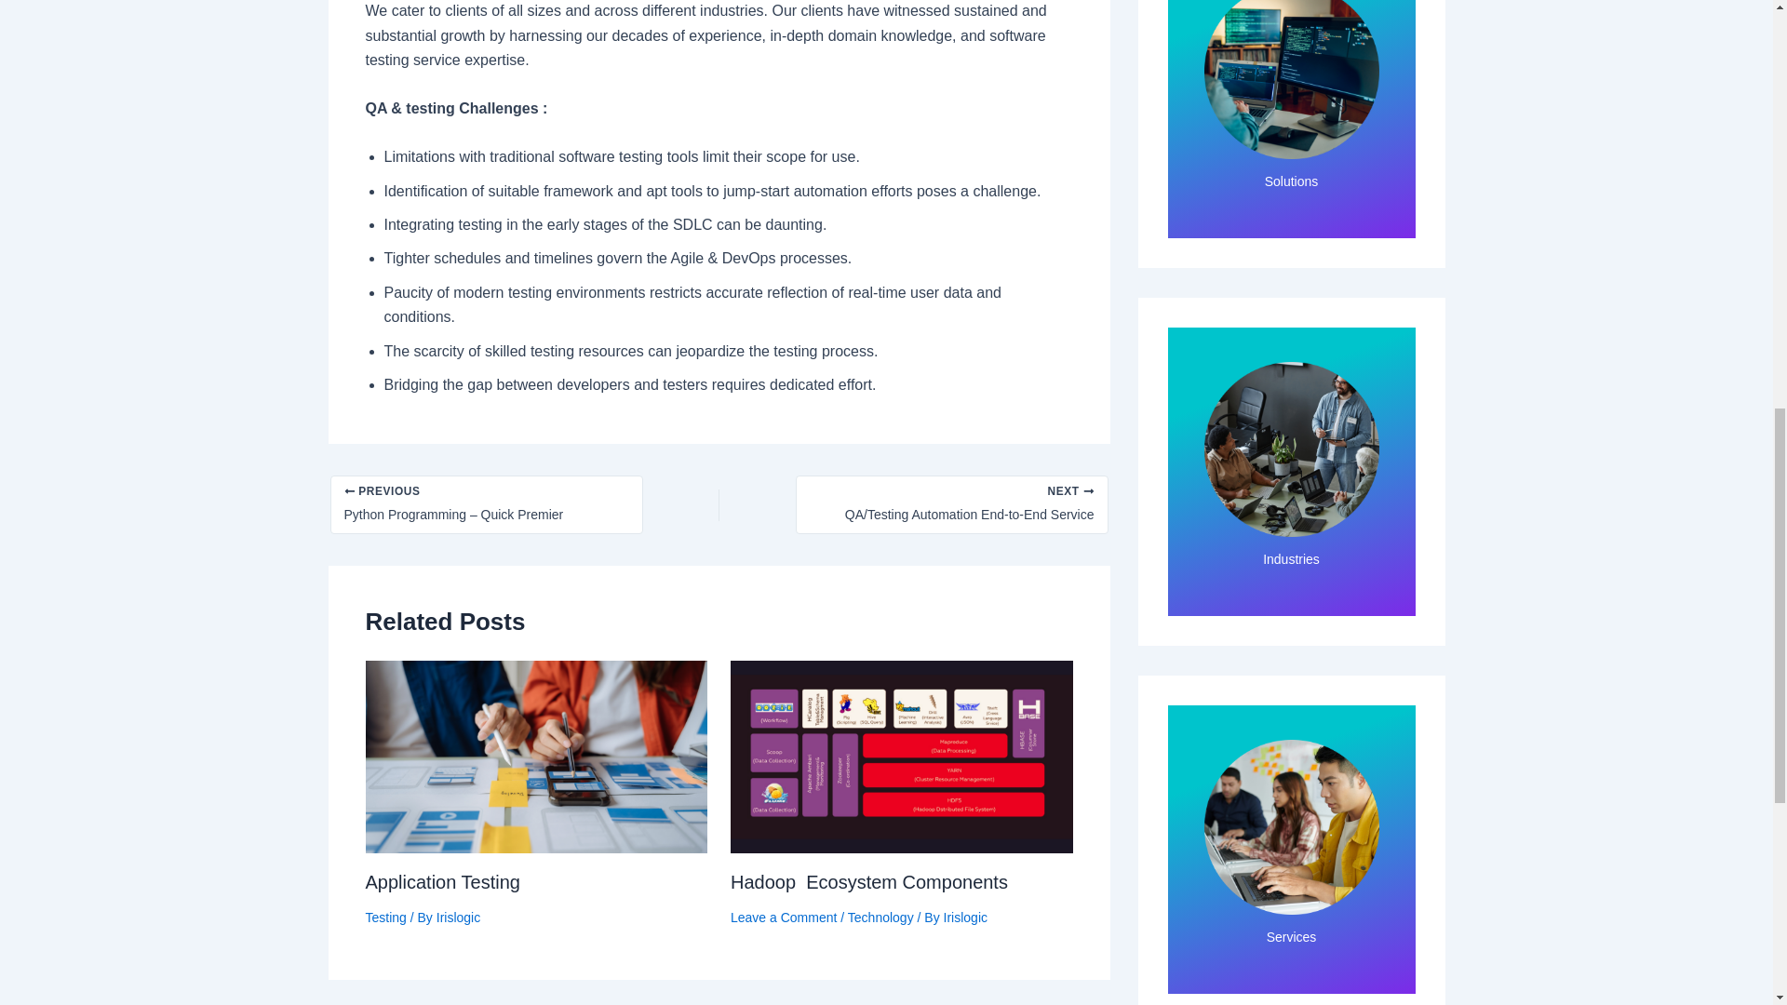 This screenshot has width=1787, height=1005. What do you see at coordinates (965, 918) in the screenshot?
I see `View all posts by Irislogic` at bounding box center [965, 918].